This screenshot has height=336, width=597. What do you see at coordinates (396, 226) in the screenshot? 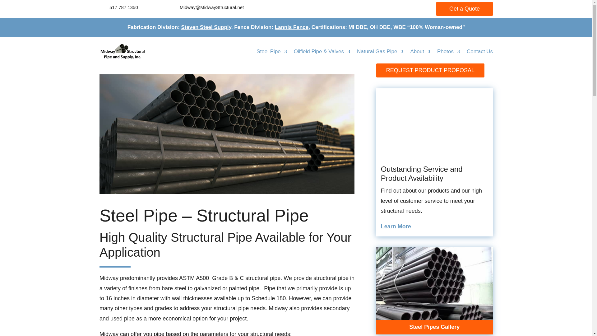
I see `Learn More` at bounding box center [396, 226].